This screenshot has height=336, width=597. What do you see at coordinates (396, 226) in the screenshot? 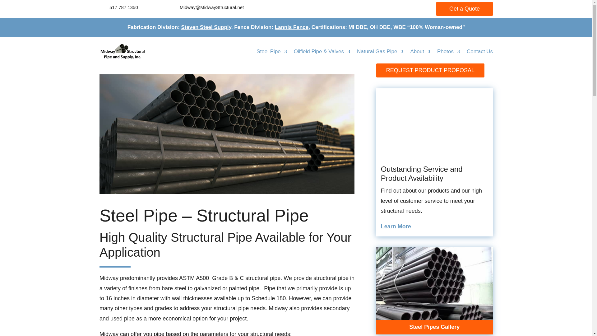
I see `Learn More` at bounding box center [396, 226].